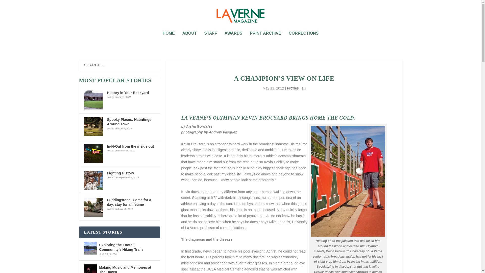  Describe the element at coordinates (293, 88) in the screenshot. I see `Profiles` at that location.